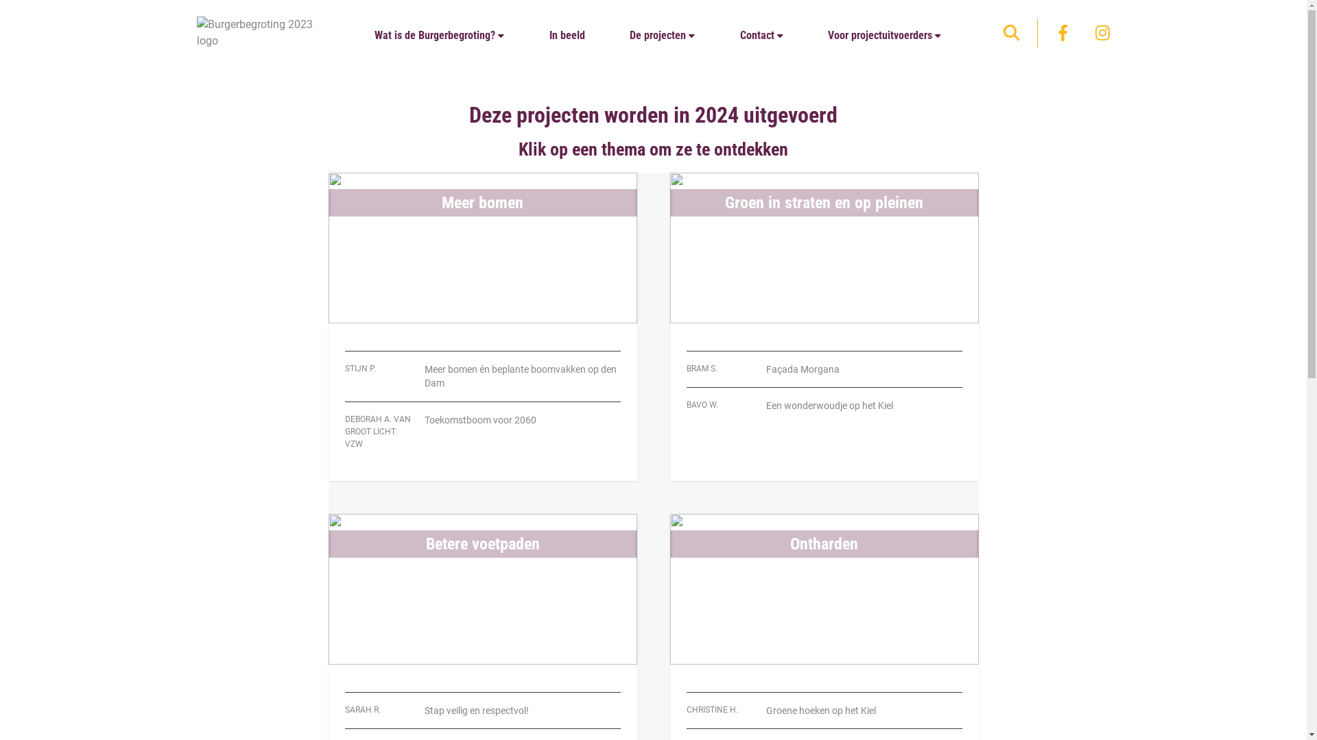 This screenshot has width=1317, height=740. I want to click on [MISSING STATIC] entries_show_cta_can_share_insta, so click(1102, 33).